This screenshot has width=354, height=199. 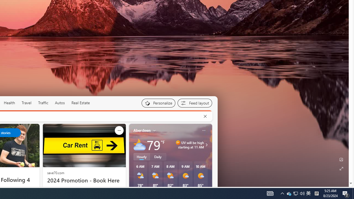 I want to click on Autos, so click(x=60, y=103).